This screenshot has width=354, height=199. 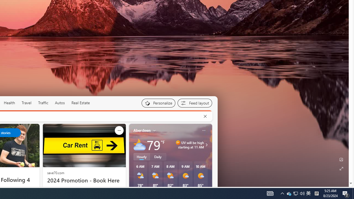 I want to click on Autos, so click(x=60, y=103).